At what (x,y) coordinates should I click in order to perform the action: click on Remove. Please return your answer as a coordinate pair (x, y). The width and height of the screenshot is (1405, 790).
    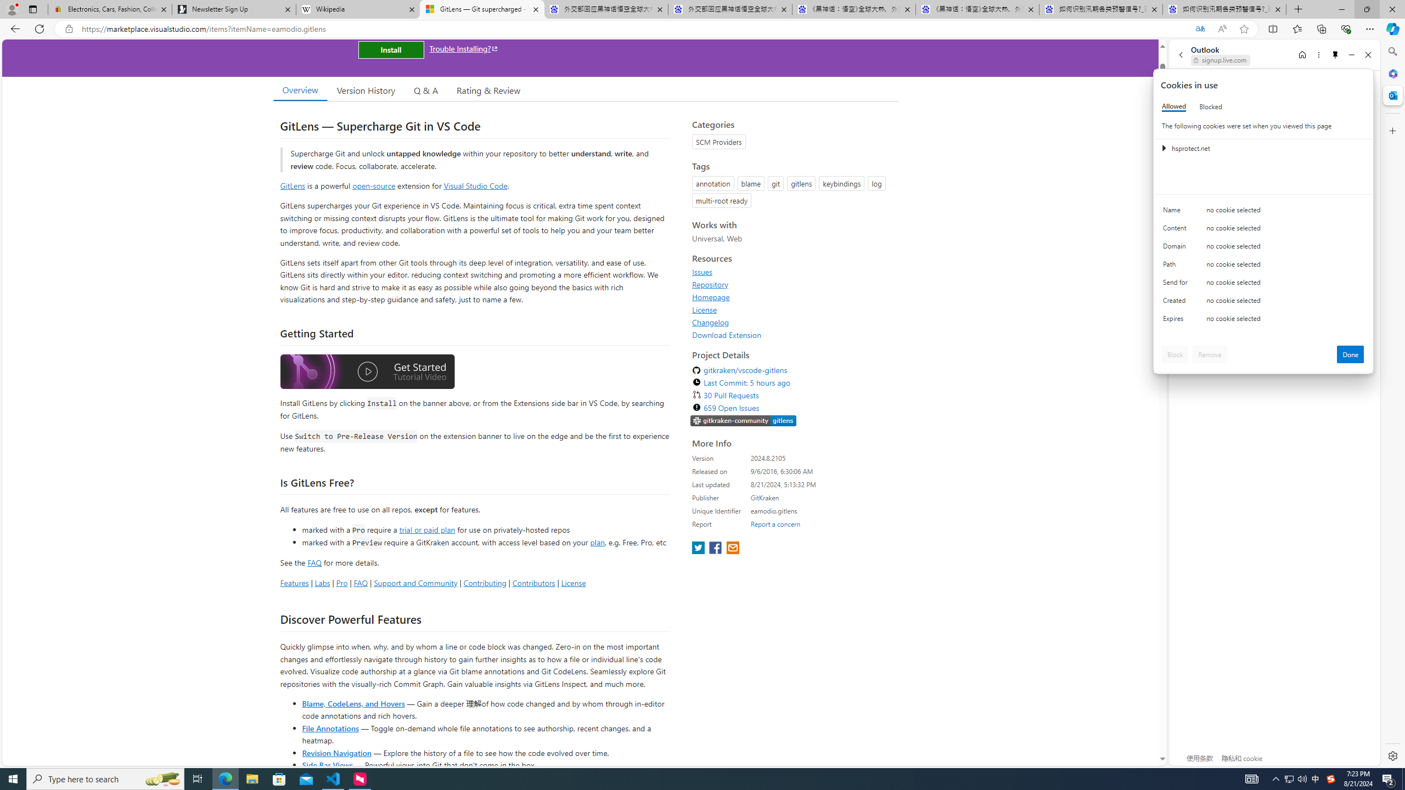
    Looking at the image, I should click on (1210, 354).